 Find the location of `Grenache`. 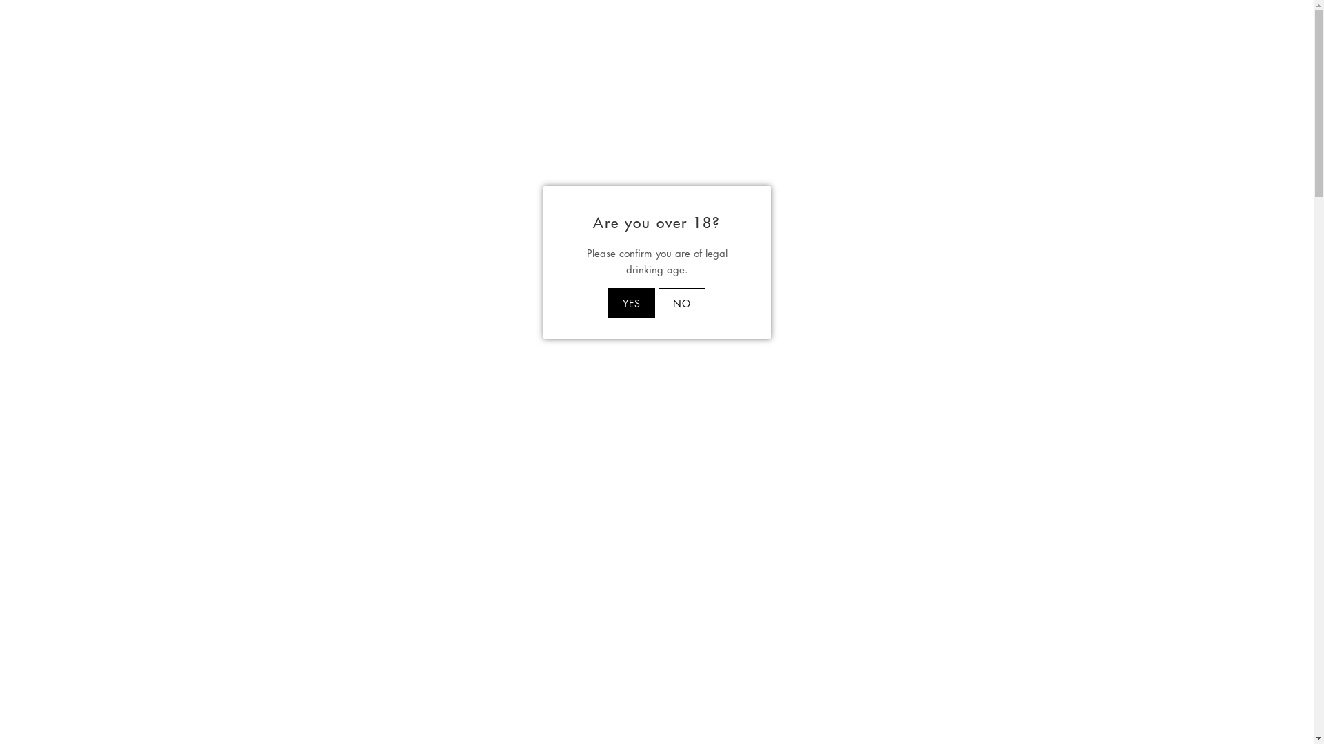

Grenache is located at coordinates (135, 488).